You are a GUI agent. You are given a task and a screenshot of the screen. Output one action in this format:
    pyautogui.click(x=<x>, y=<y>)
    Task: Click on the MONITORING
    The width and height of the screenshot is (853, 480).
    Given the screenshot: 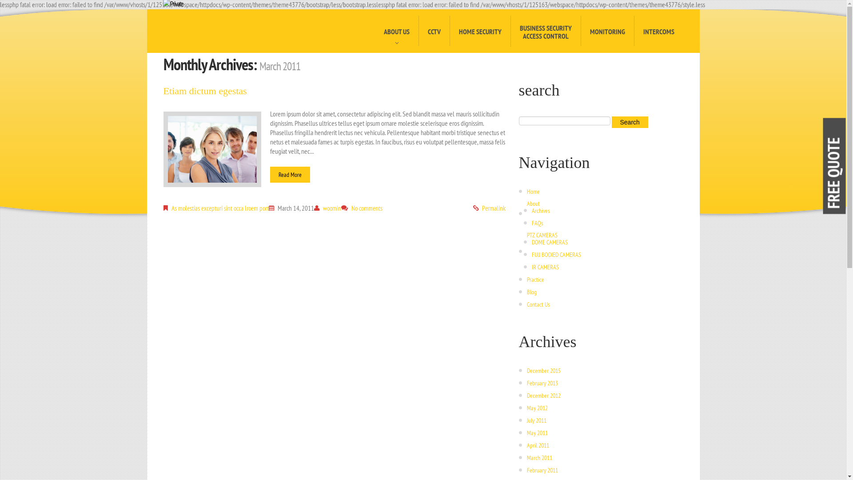 What is the action you would take?
    pyautogui.click(x=607, y=31)
    